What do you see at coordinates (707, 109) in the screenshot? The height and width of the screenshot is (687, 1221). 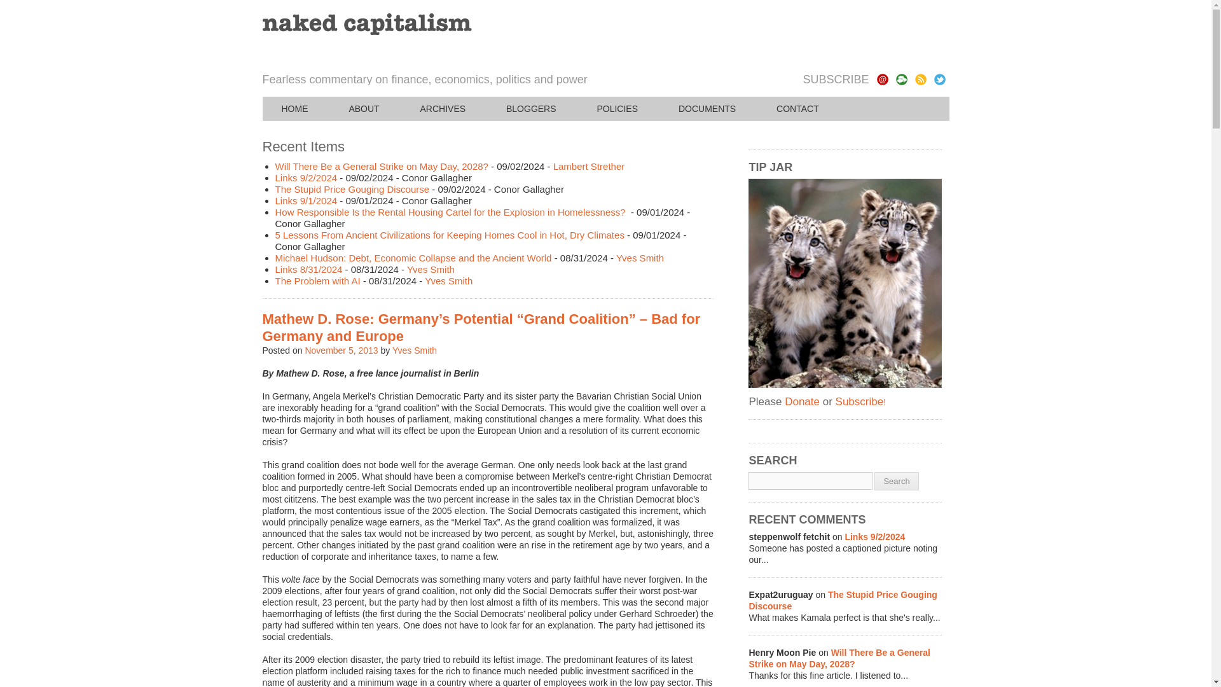 I see `DOCUMENTS` at bounding box center [707, 109].